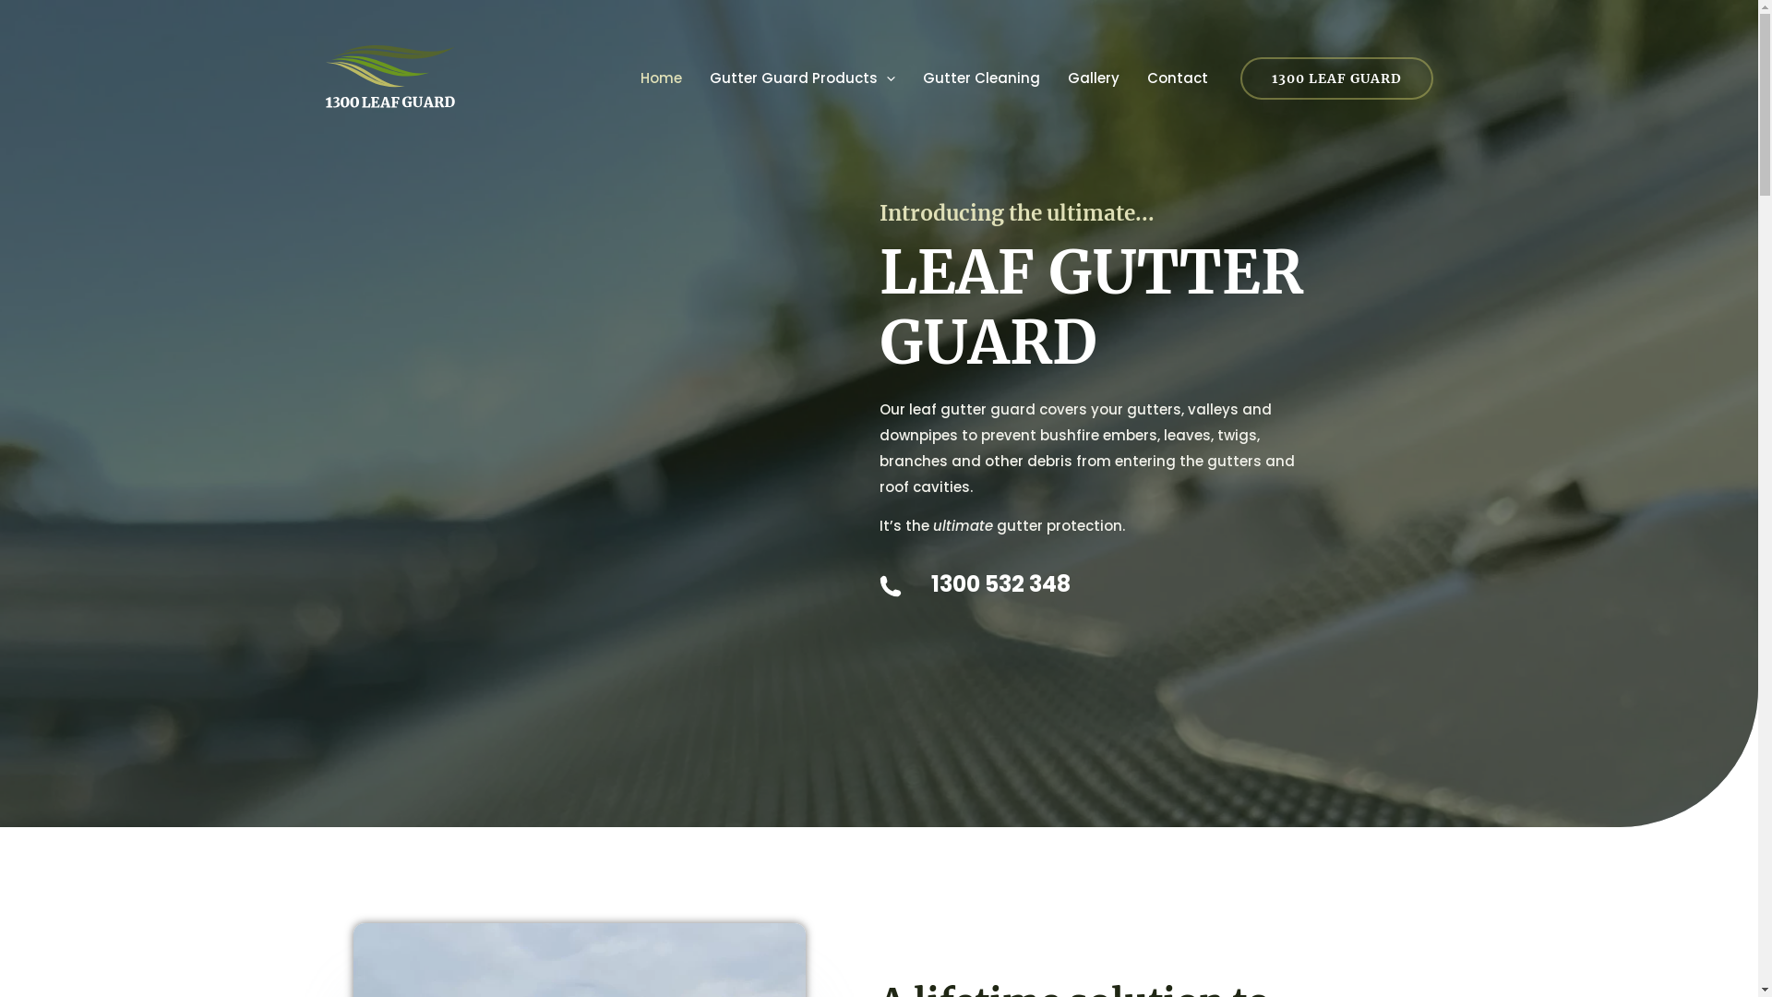 The height and width of the screenshot is (997, 1772). I want to click on Contact, so click(1178, 78).